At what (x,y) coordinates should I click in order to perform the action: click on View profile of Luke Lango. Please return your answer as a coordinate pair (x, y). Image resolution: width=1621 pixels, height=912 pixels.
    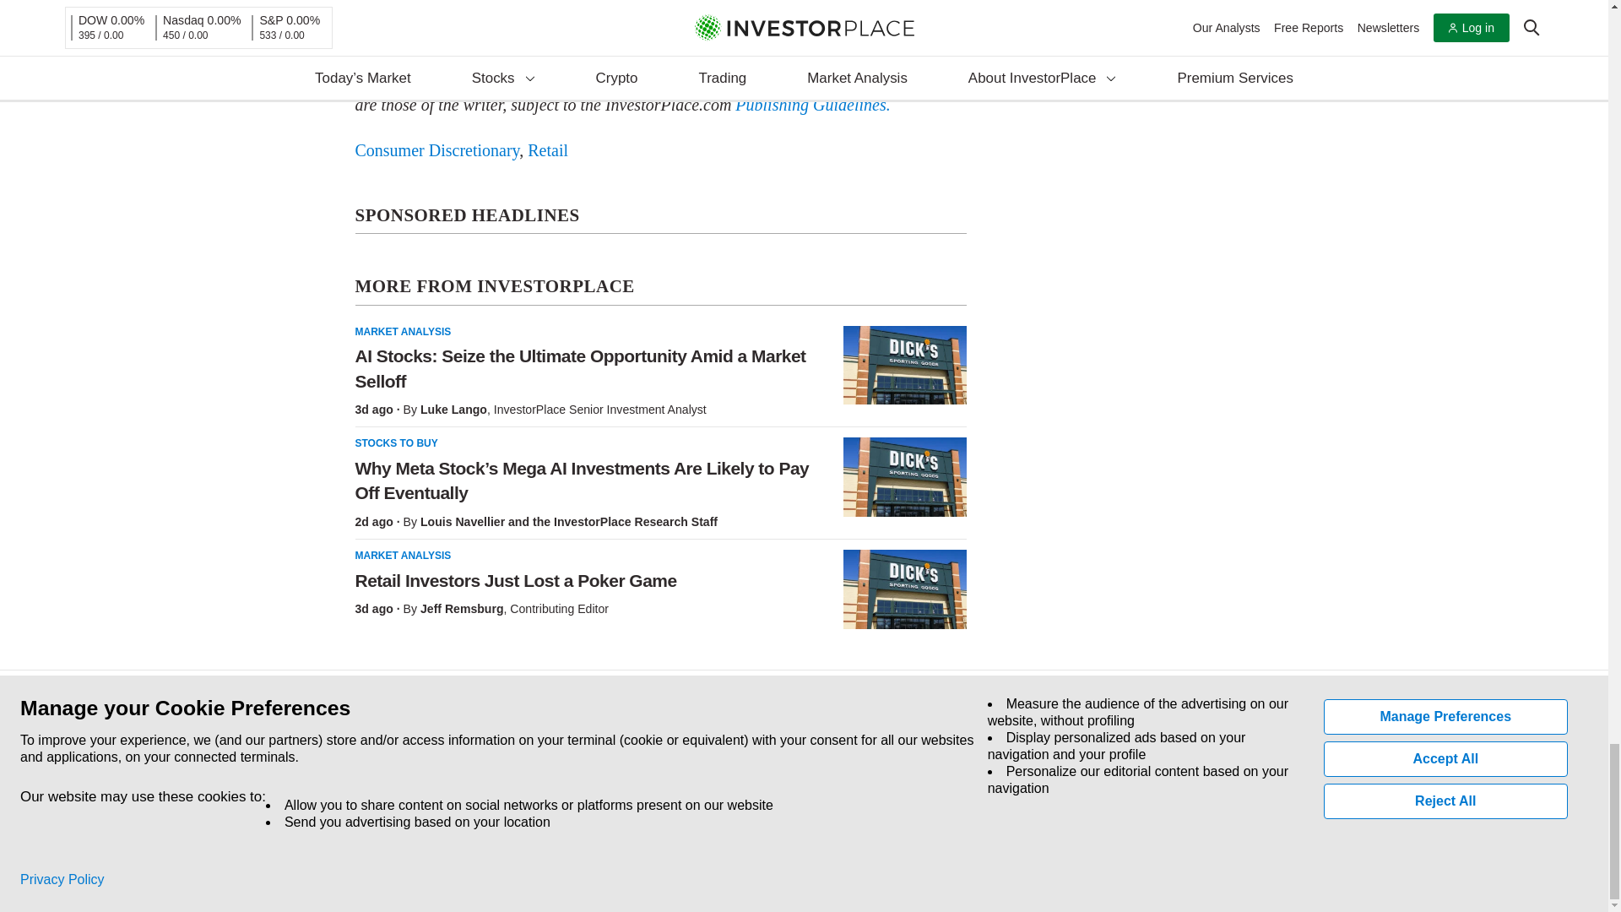
    Looking at the image, I should click on (453, 409).